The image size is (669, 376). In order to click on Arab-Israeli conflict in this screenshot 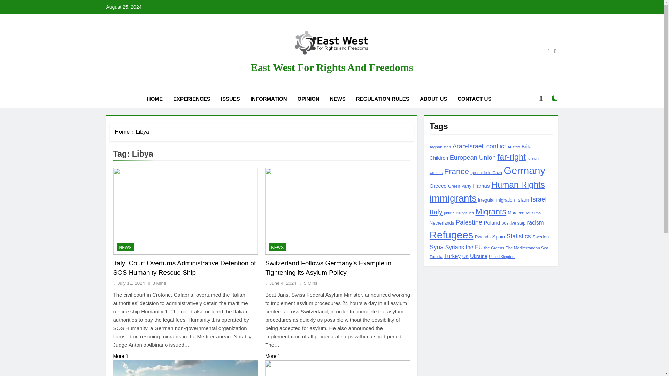, I will do `click(479, 146)`.